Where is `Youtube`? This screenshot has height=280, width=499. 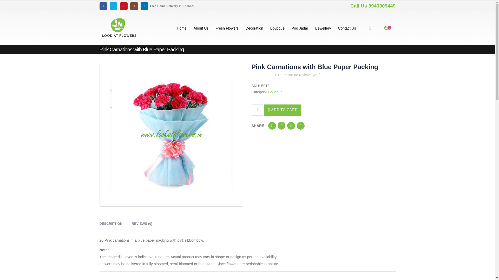
Youtube is located at coordinates (124, 6).